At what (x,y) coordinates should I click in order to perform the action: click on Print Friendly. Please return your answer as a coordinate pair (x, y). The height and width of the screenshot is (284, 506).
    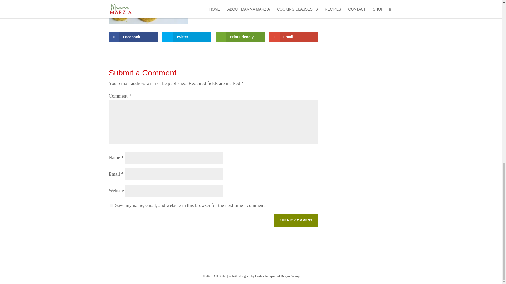
    Looking at the image, I should click on (240, 37).